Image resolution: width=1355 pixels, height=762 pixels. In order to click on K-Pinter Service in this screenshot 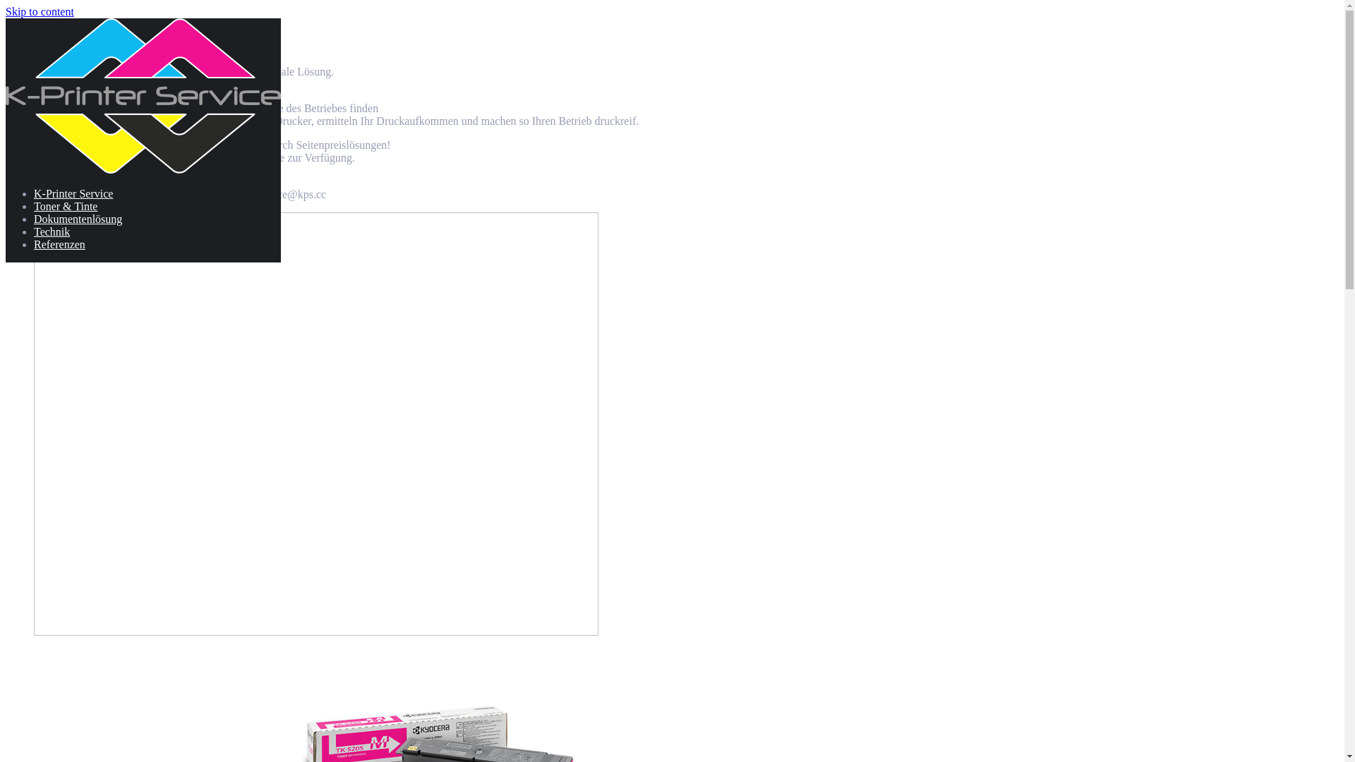, I will do `click(143, 169)`.